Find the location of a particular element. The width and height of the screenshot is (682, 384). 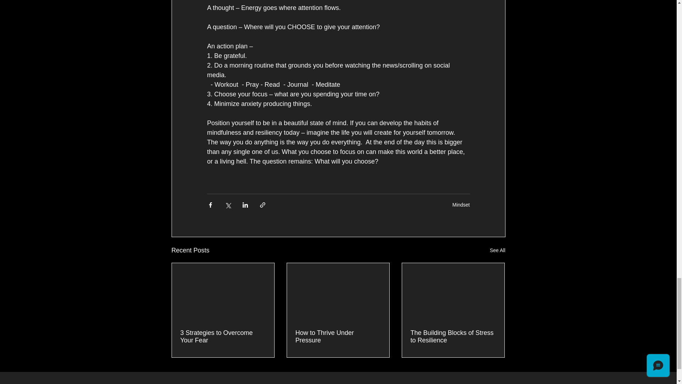

3 Strategies to Overcome Your Fear is located at coordinates (223, 336).